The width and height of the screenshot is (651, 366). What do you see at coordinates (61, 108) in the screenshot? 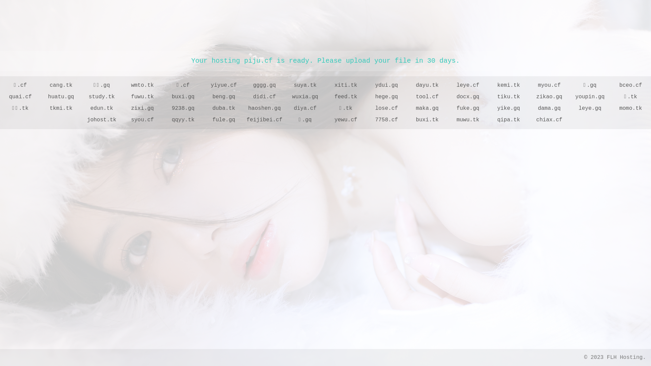
I see `tkmi.tk` at bounding box center [61, 108].